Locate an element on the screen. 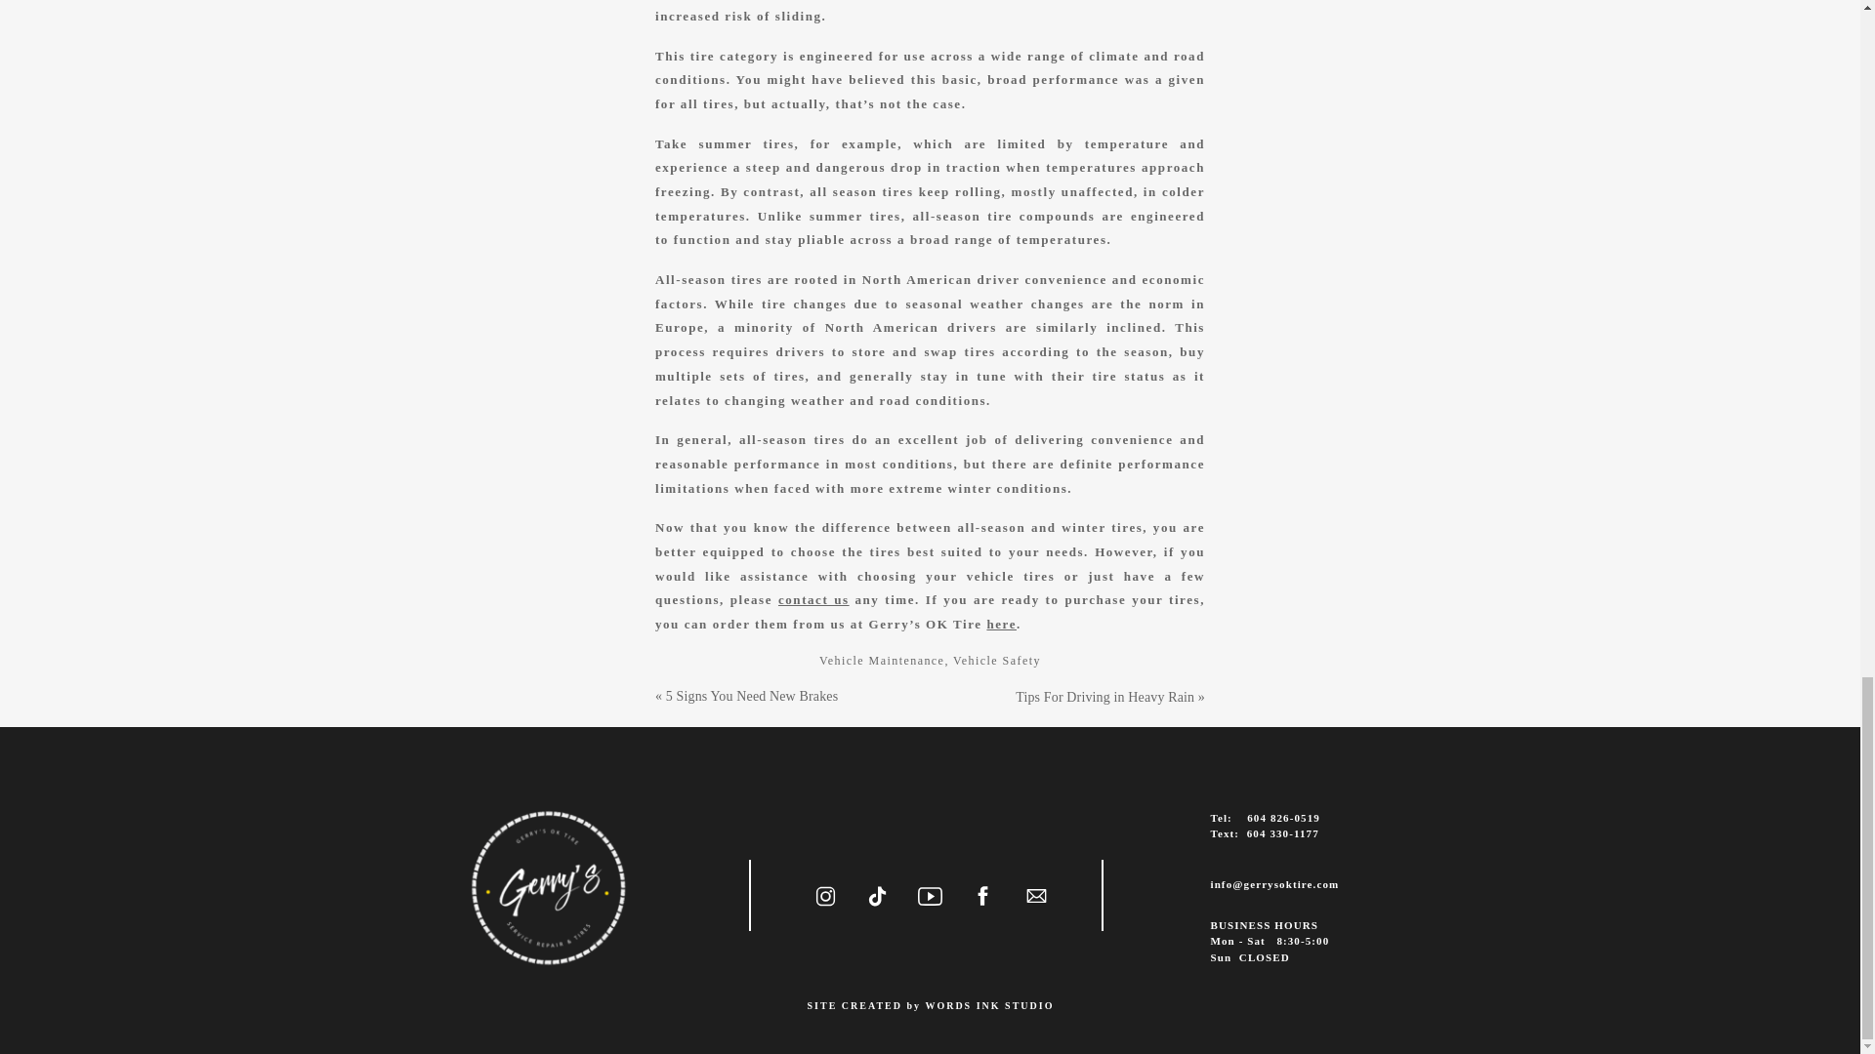  5 Signs You Need New Brakes is located at coordinates (752, 697).